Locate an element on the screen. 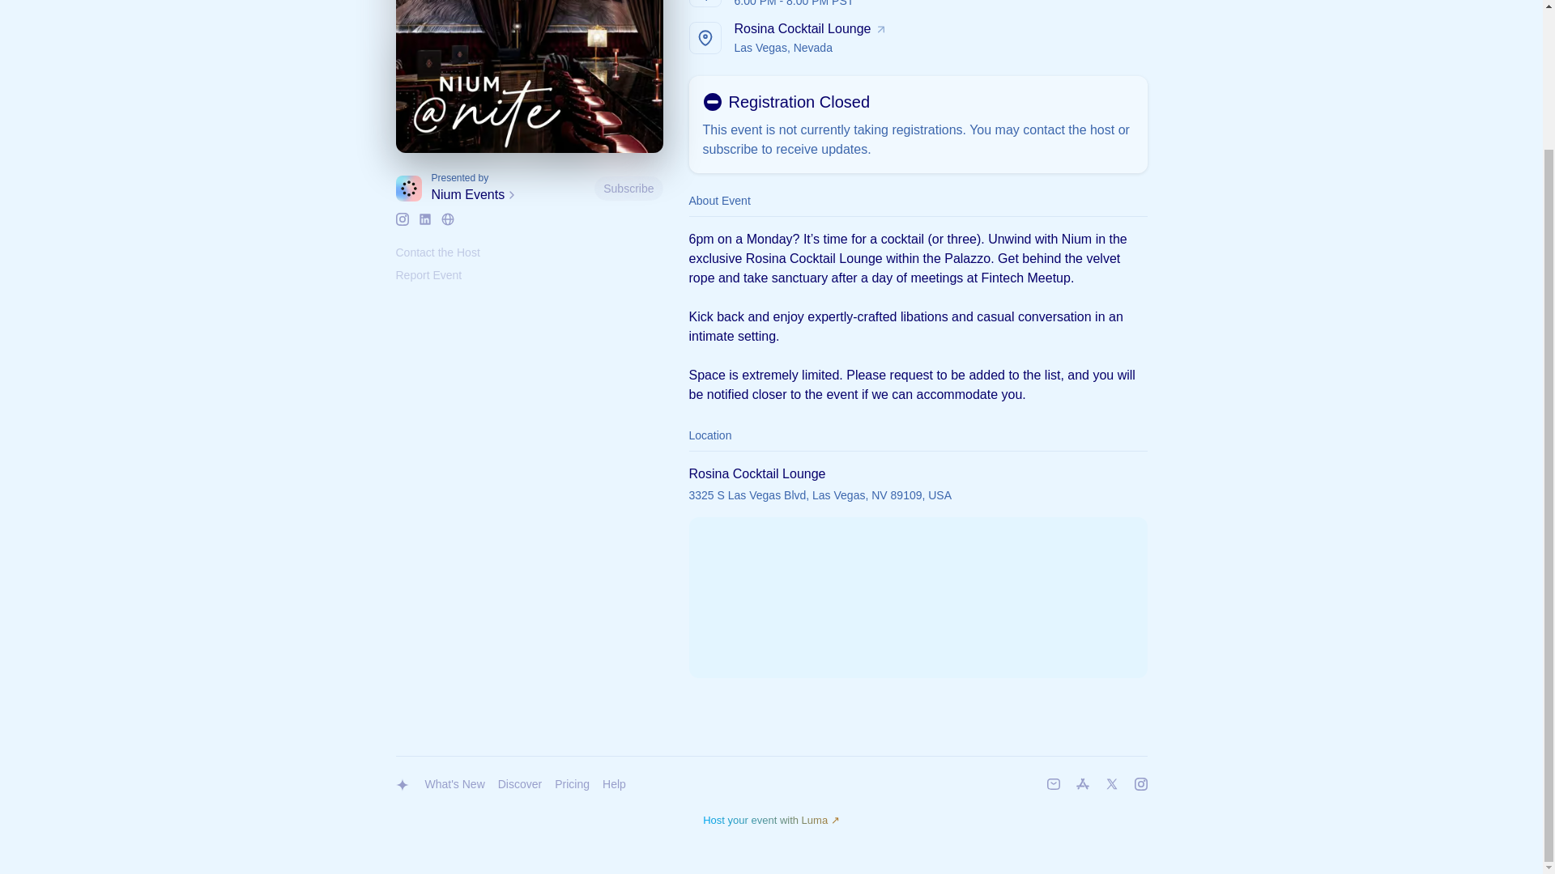 The image size is (1555, 874). Pricing is located at coordinates (572, 785).